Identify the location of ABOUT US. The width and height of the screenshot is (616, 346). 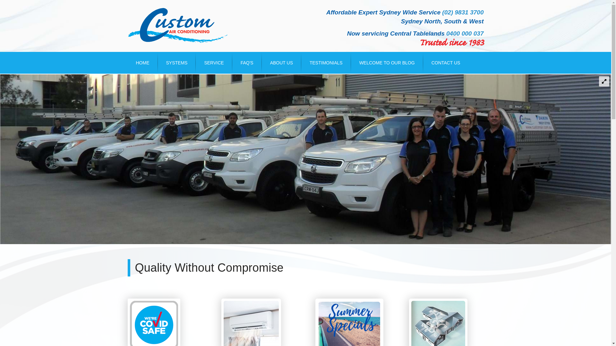
(282, 63).